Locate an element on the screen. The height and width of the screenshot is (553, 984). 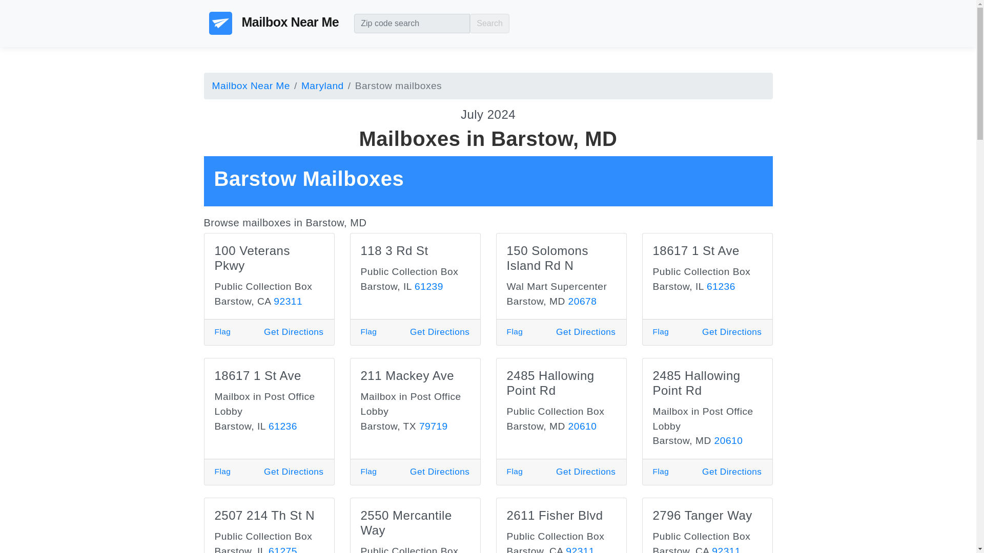
Mailbox Near Me is located at coordinates (274, 24).